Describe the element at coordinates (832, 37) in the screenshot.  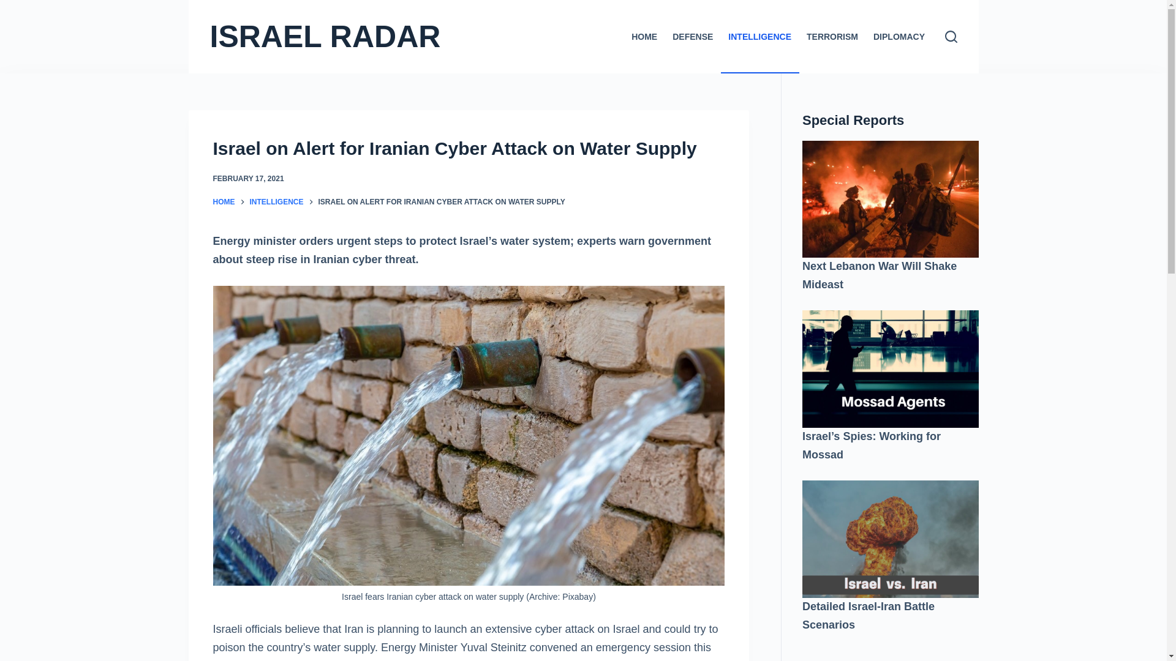
I see `TERRORISM` at that location.